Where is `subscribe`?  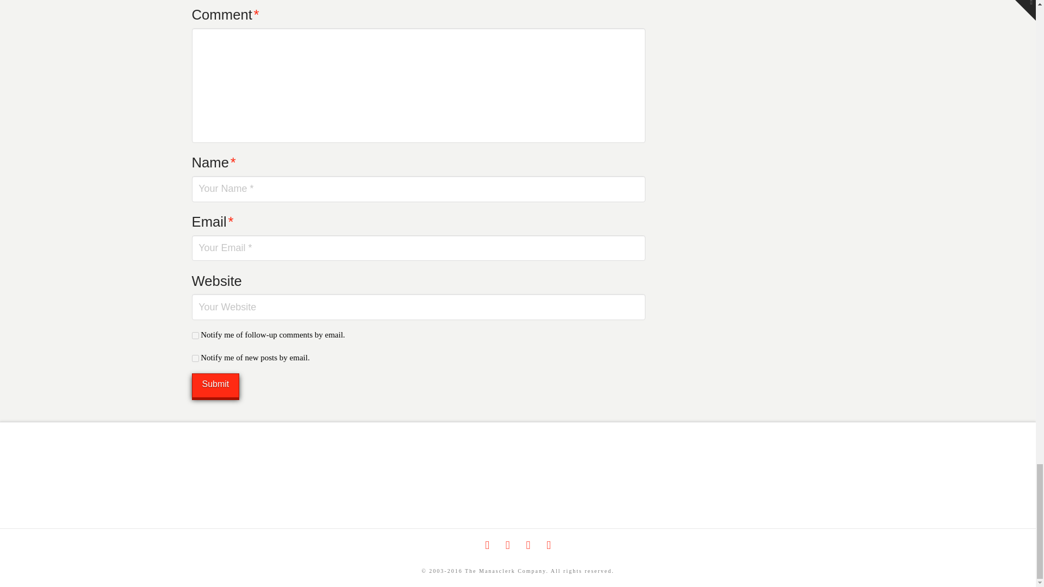
subscribe is located at coordinates (195, 336).